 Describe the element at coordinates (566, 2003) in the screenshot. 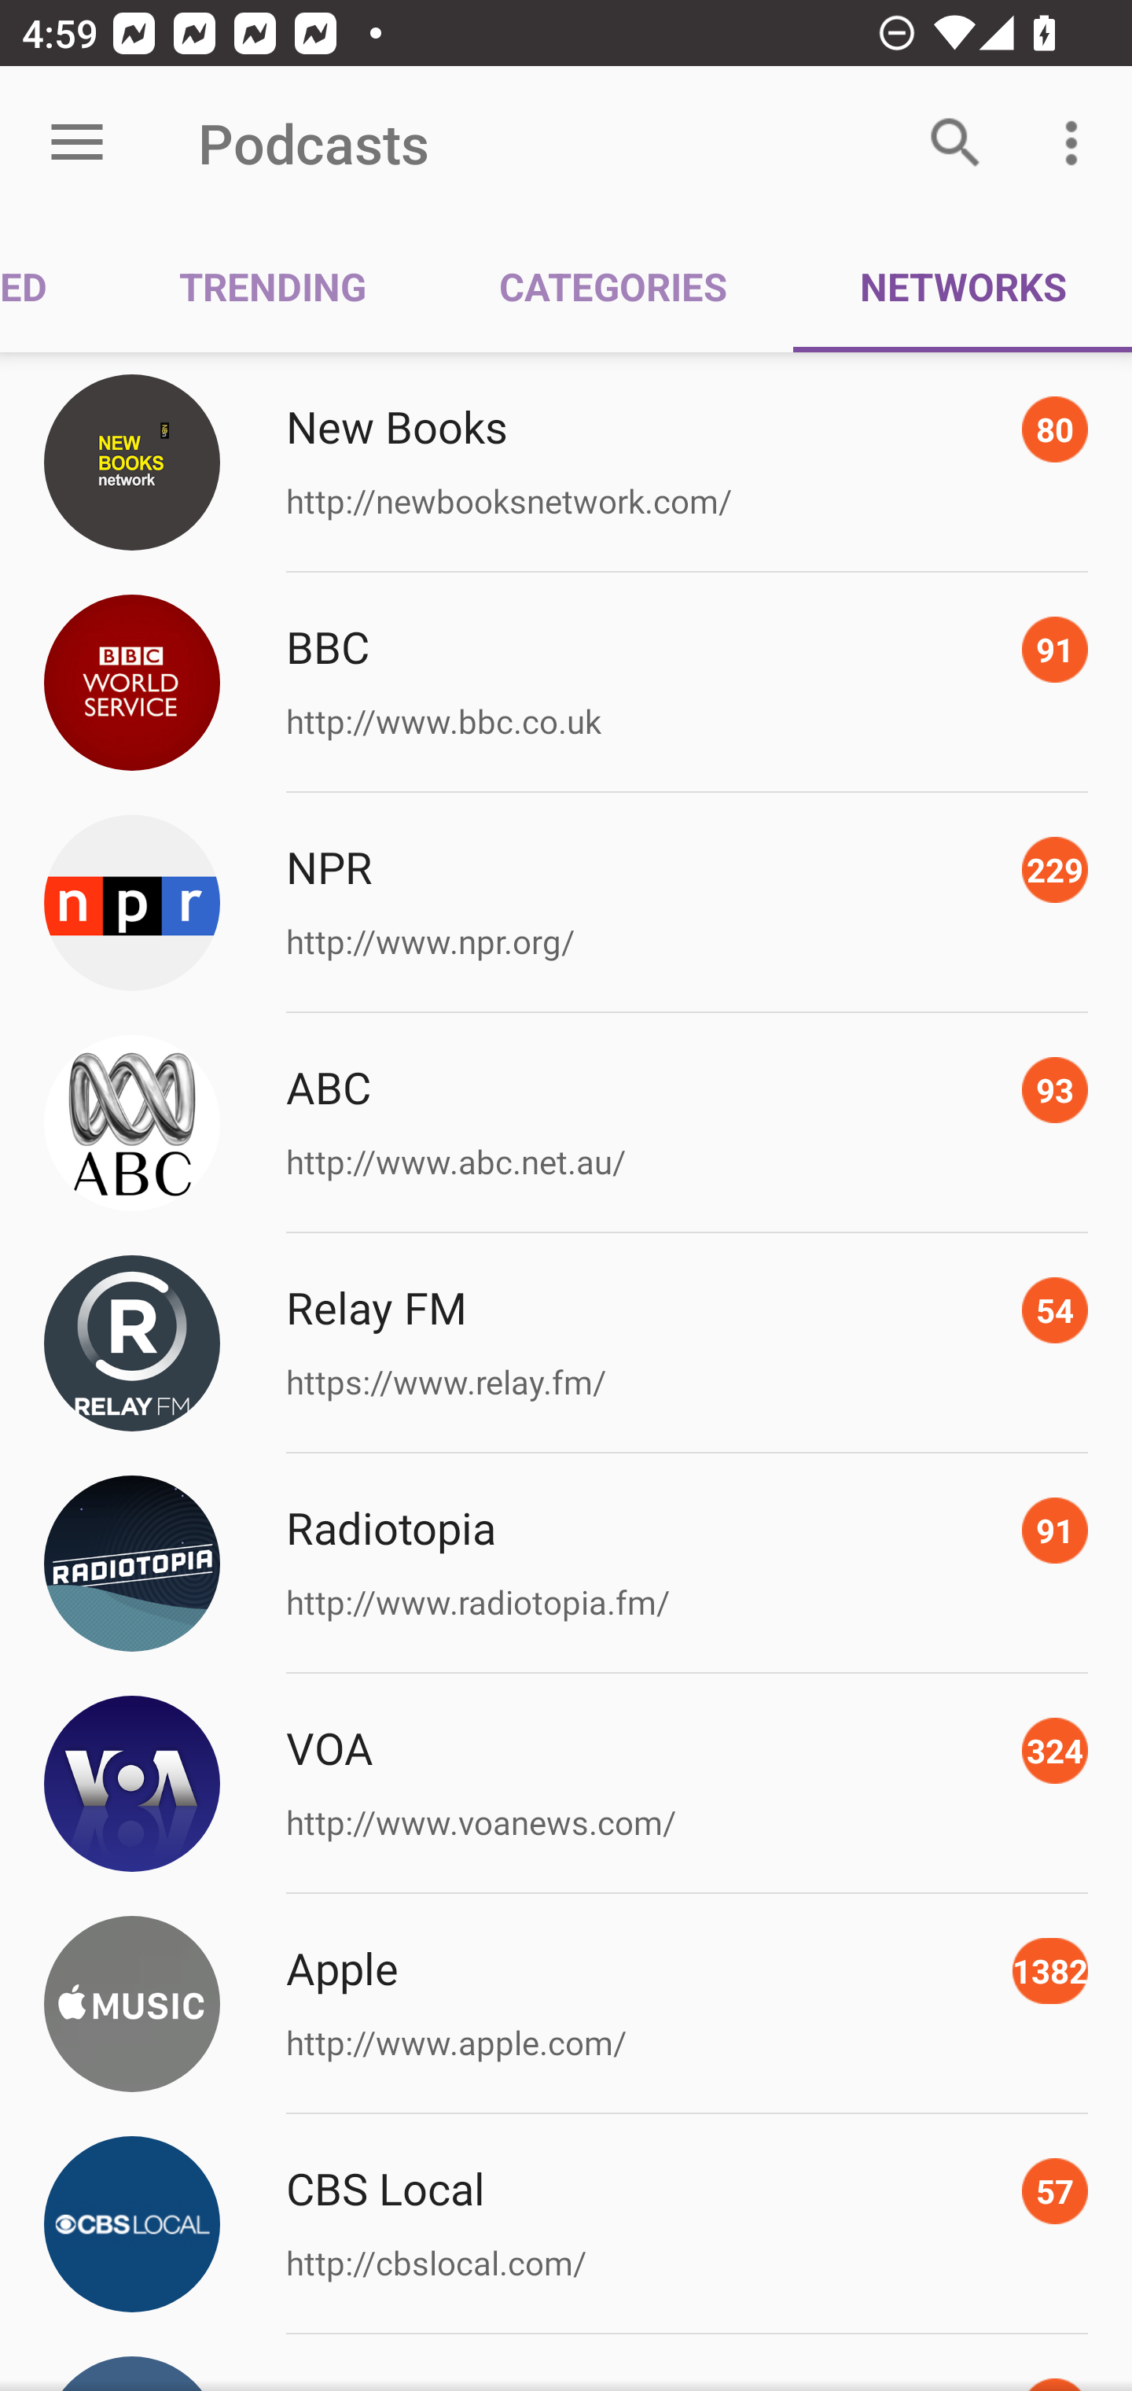

I see `Picture Apple 1382 http://www.apple.com/` at that location.